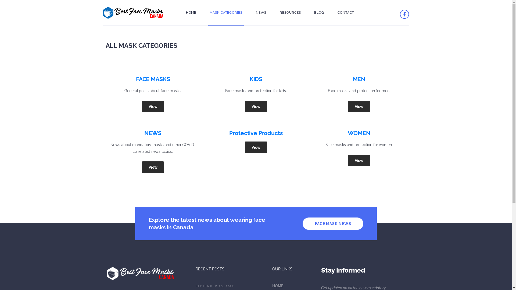 The width and height of the screenshot is (516, 290). What do you see at coordinates (153, 133) in the screenshot?
I see `NEWS` at bounding box center [153, 133].